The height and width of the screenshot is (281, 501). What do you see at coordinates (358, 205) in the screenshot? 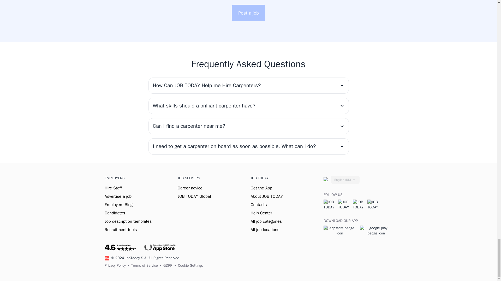
I see `JOB TODAY Instagram` at bounding box center [358, 205].